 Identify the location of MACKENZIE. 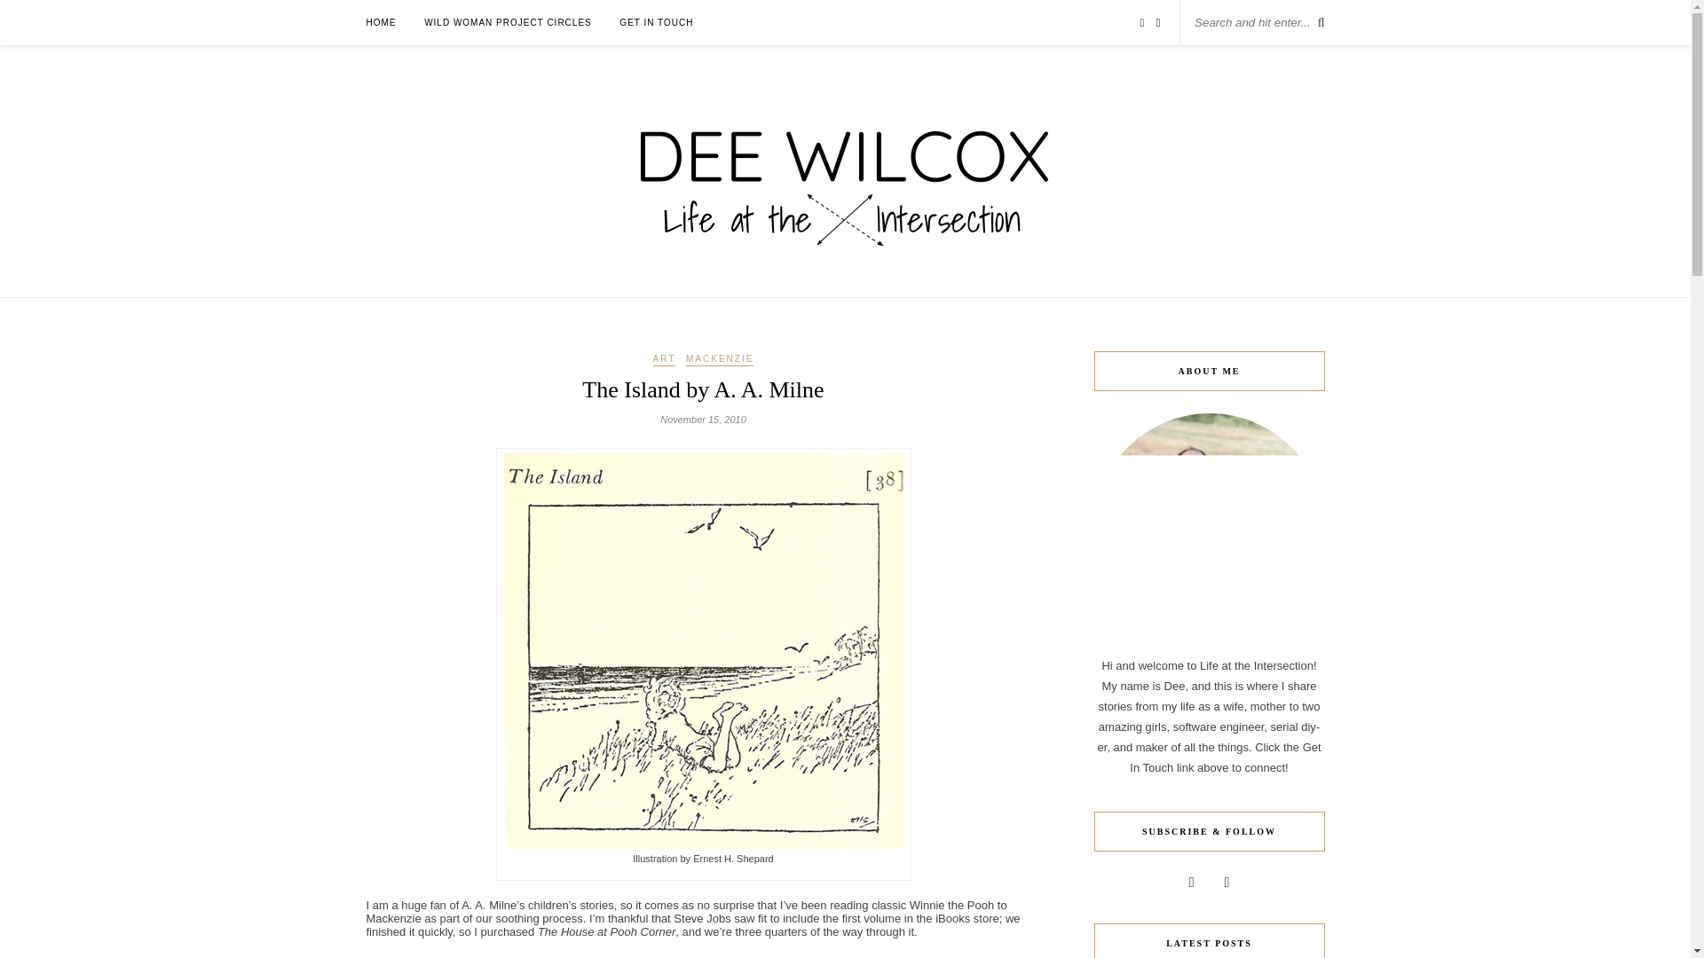
(719, 359).